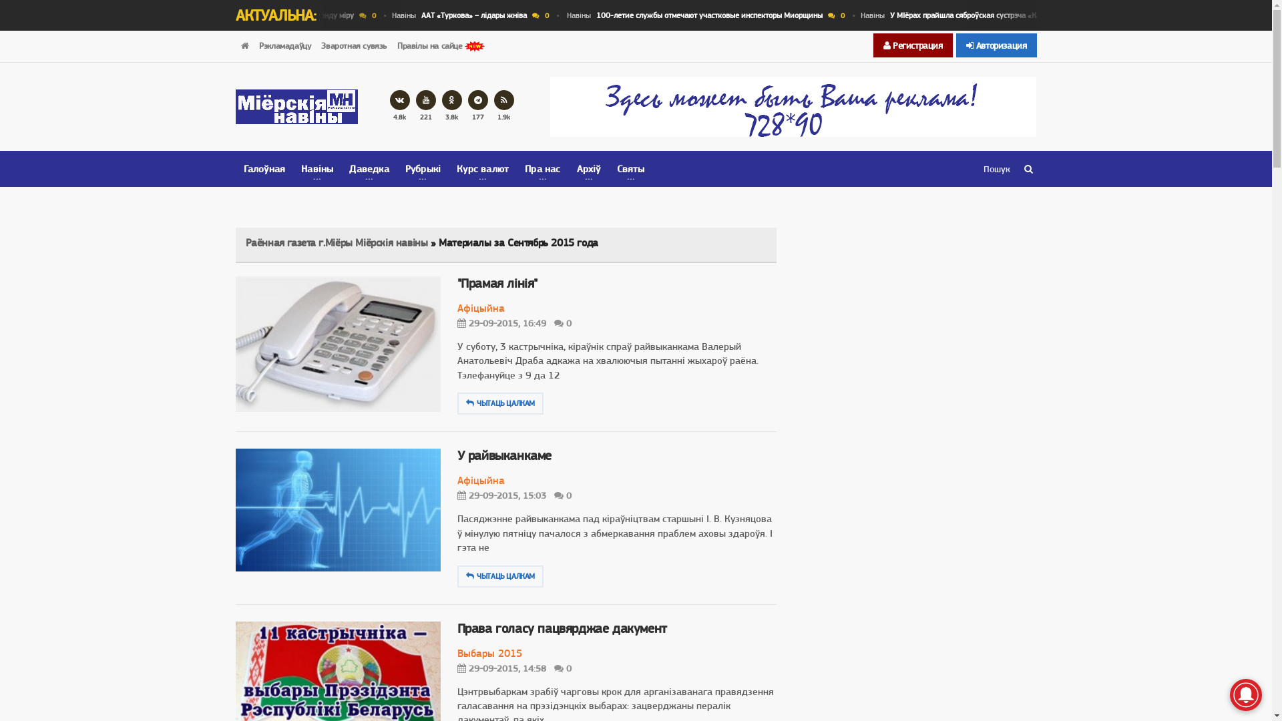 This screenshot has height=721, width=1282. What do you see at coordinates (971, 16) in the screenshot?
I see `0` at bounding box center [971, 16].